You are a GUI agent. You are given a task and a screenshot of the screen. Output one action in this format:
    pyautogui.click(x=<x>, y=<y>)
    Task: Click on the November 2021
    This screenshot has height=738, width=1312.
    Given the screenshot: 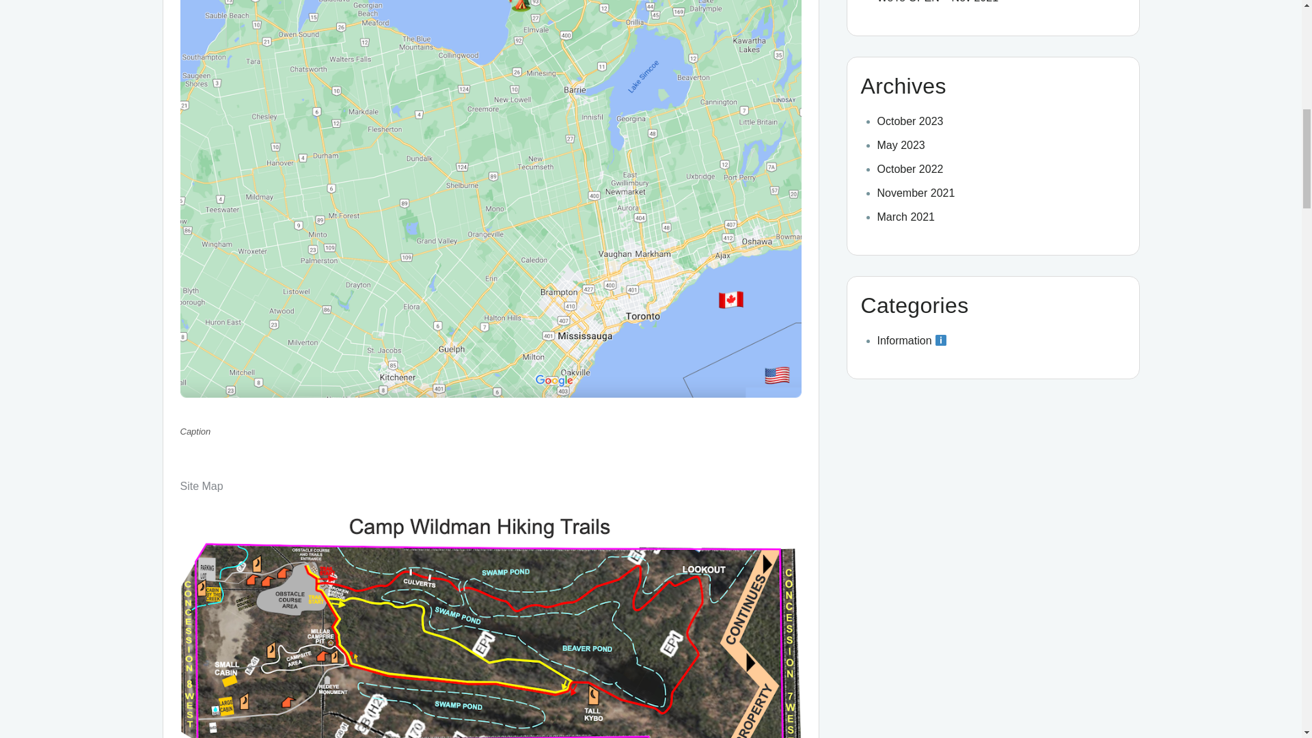 What is the action you would take?
    pyautogui.click(x=916, y=193)
    